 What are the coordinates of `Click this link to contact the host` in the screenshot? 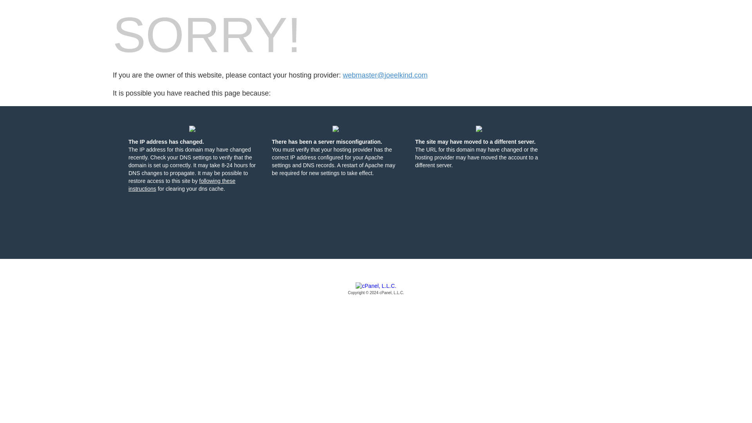 It's located at (385, 75).